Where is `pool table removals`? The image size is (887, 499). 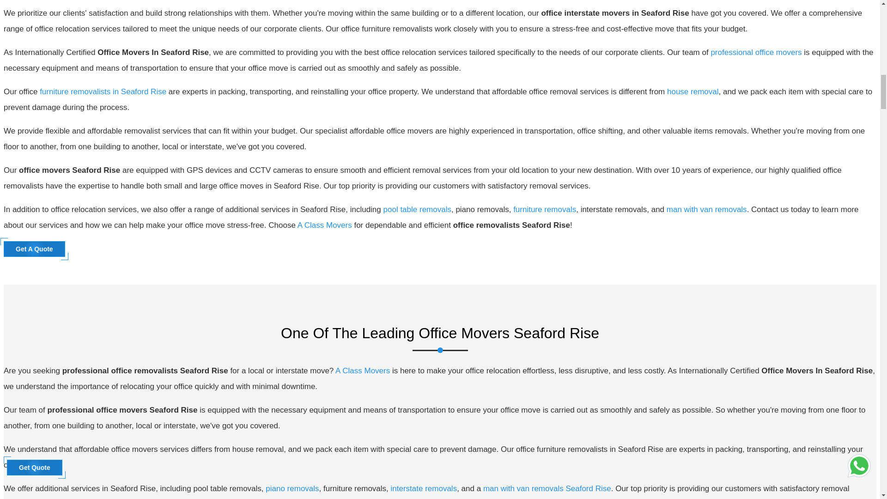
pool table removals is located at coordinates (417, 209).